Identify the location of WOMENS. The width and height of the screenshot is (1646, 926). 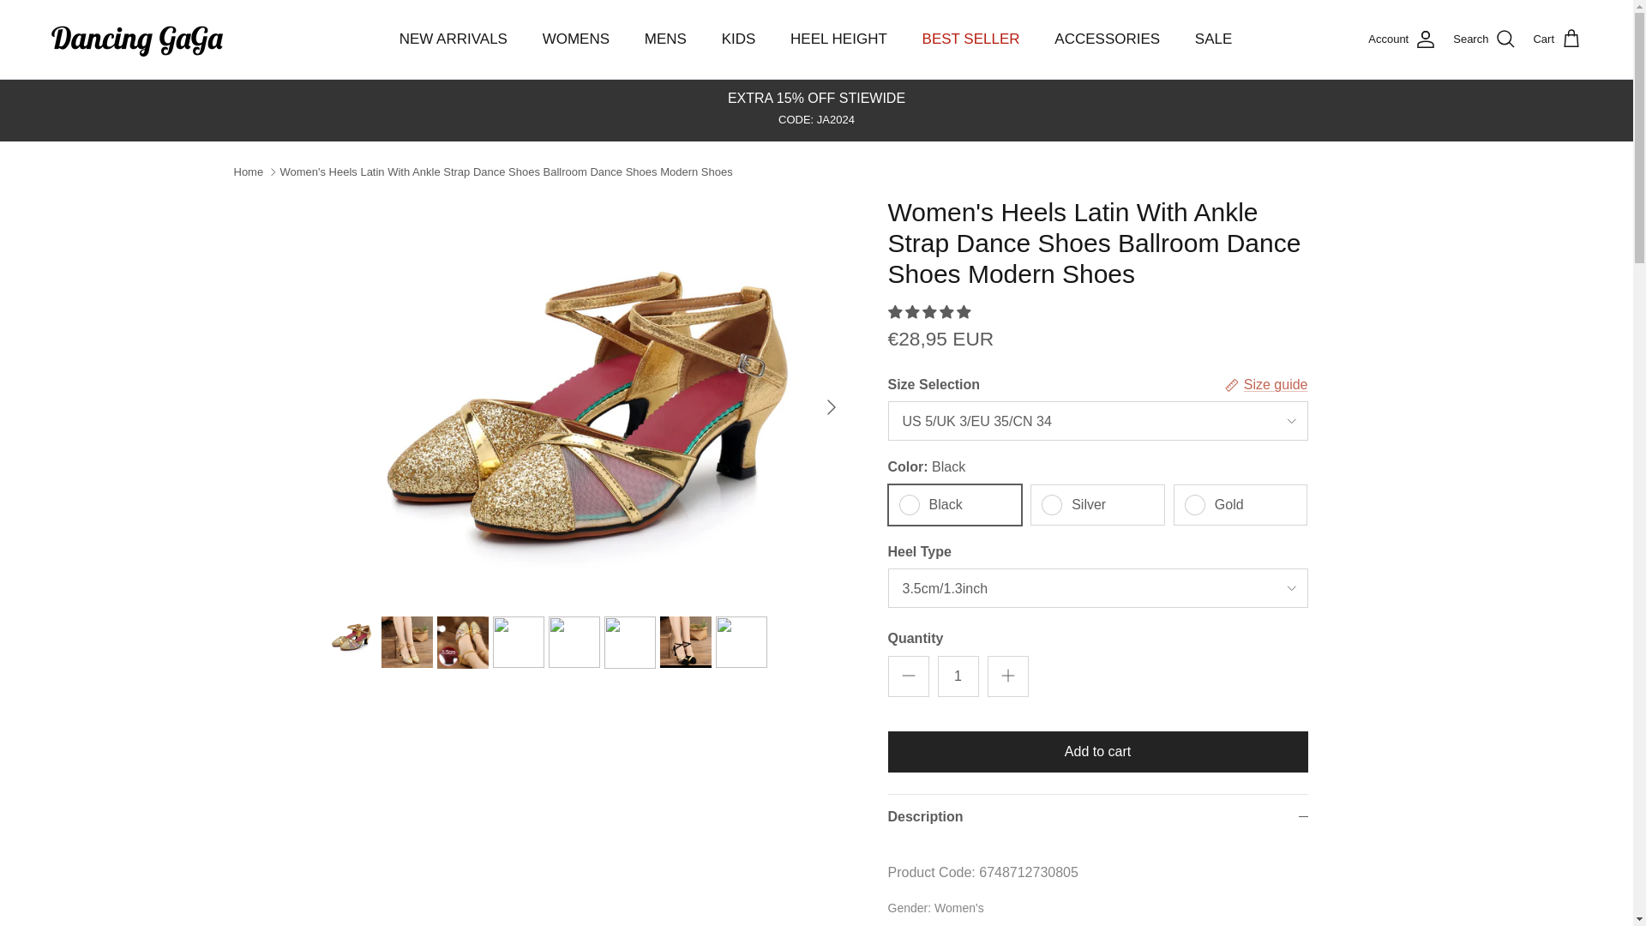
(576, 39).